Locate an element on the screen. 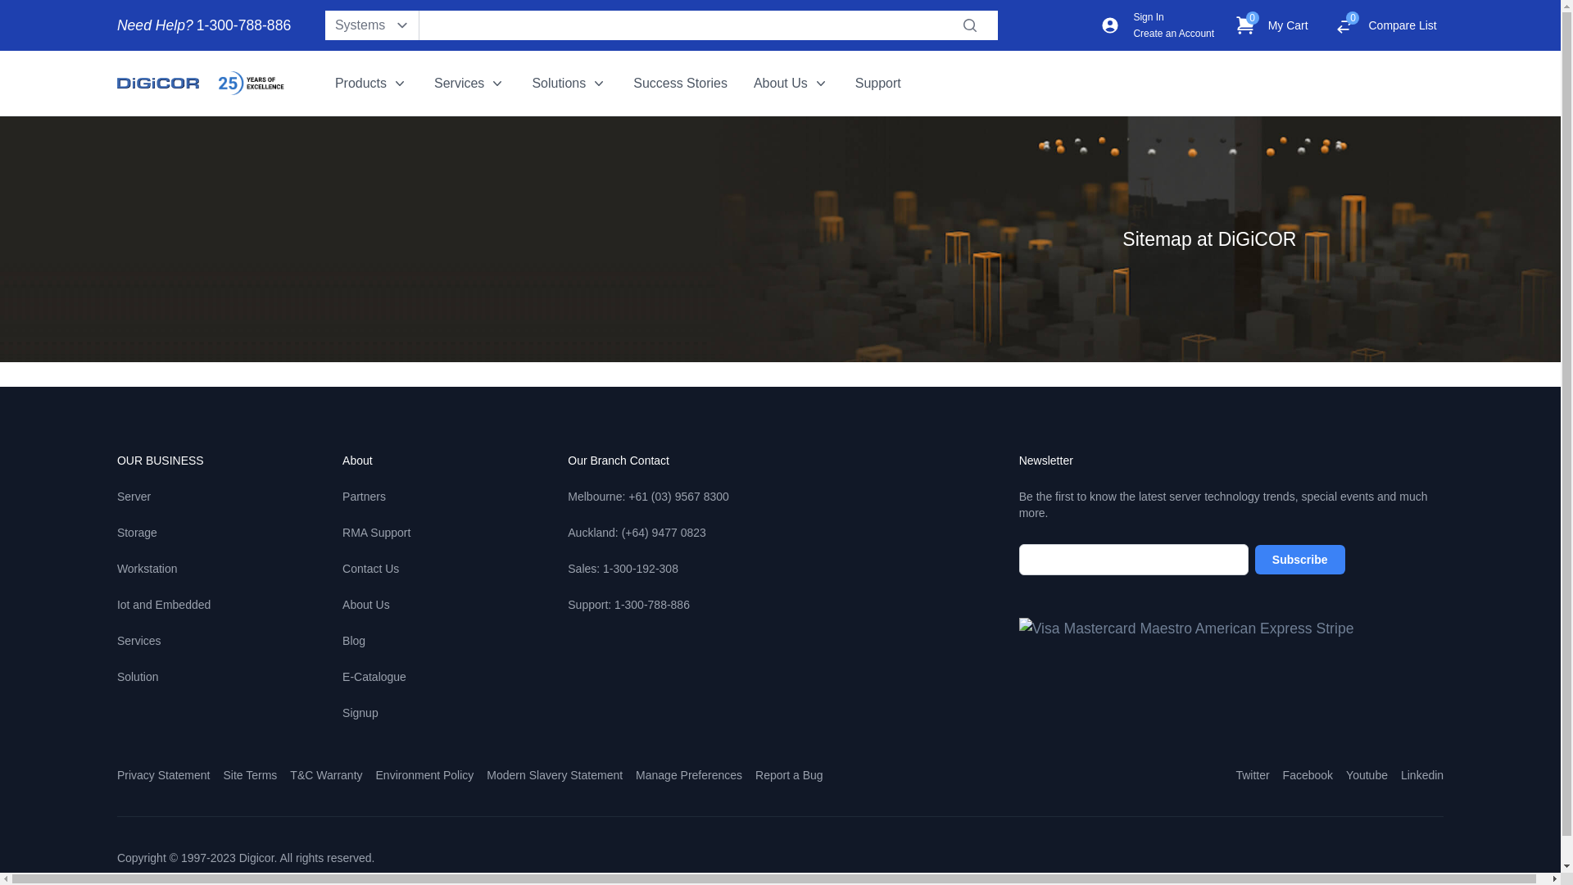  Twitter is located at coordinates (1252, 775).